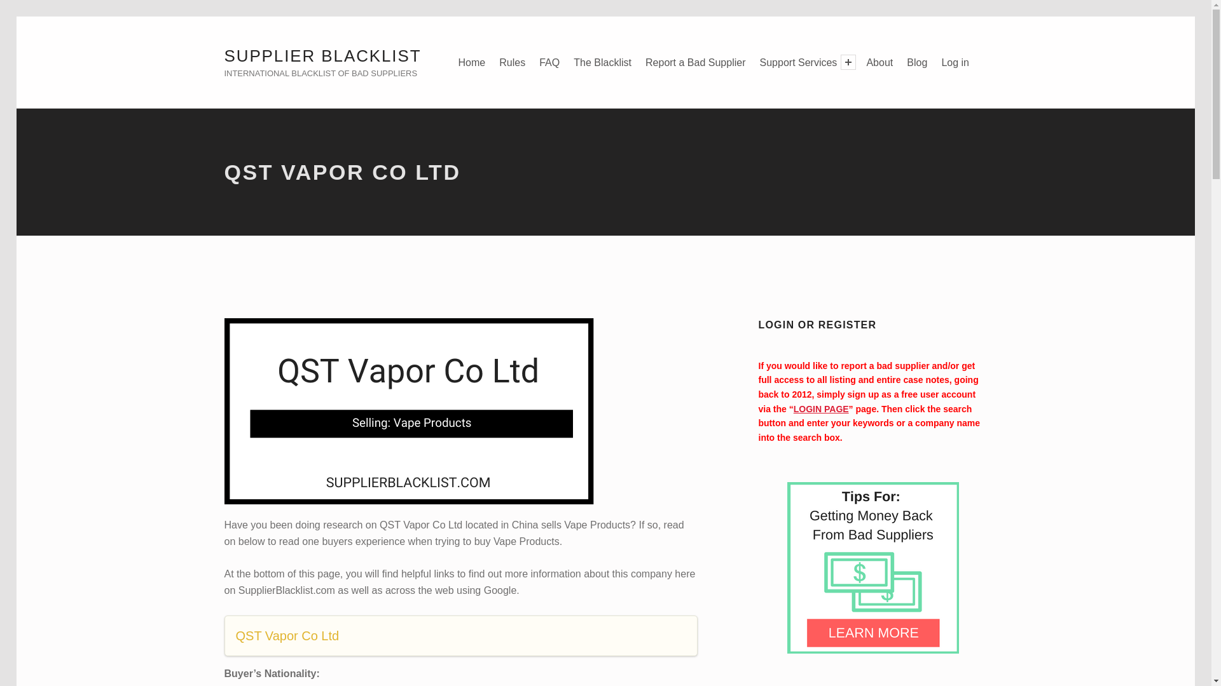 This screenshot has width=1221, height=686. I want to click on Latest Blog Posts on SBL, so click(917, 62).